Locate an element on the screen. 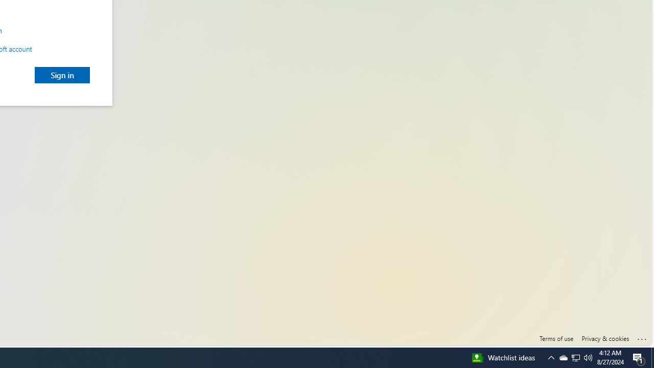 This screenshot has height=368, width=654. Terms of use is located at coordinates (556, 338).